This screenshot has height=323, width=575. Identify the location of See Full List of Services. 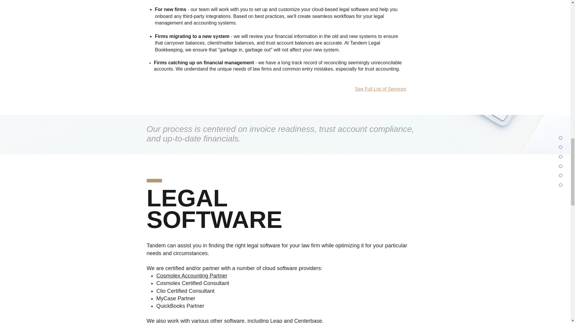
(380, 89).